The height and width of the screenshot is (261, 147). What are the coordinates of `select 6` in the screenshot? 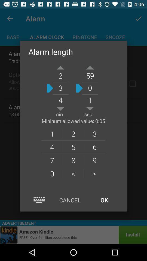 It's located at (95, 147).